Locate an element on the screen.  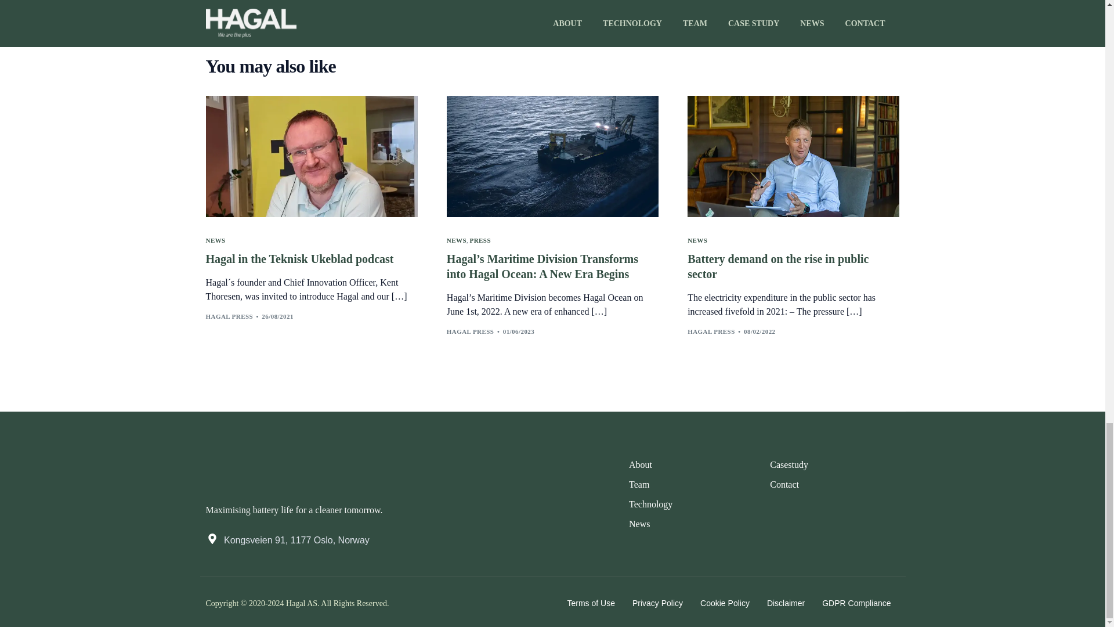
PRESS is located at coordinates (480, 240).